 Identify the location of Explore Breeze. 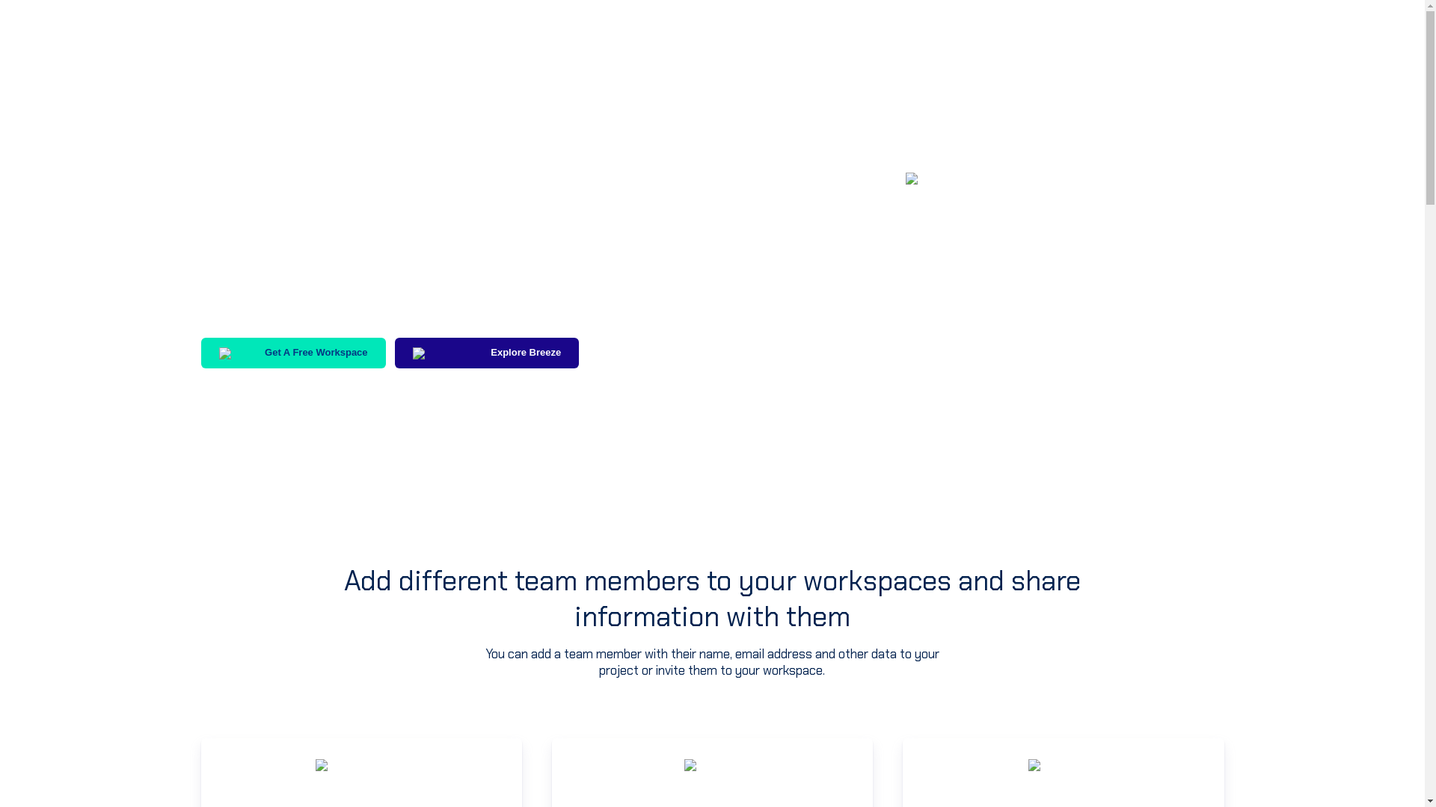
(488, 353).